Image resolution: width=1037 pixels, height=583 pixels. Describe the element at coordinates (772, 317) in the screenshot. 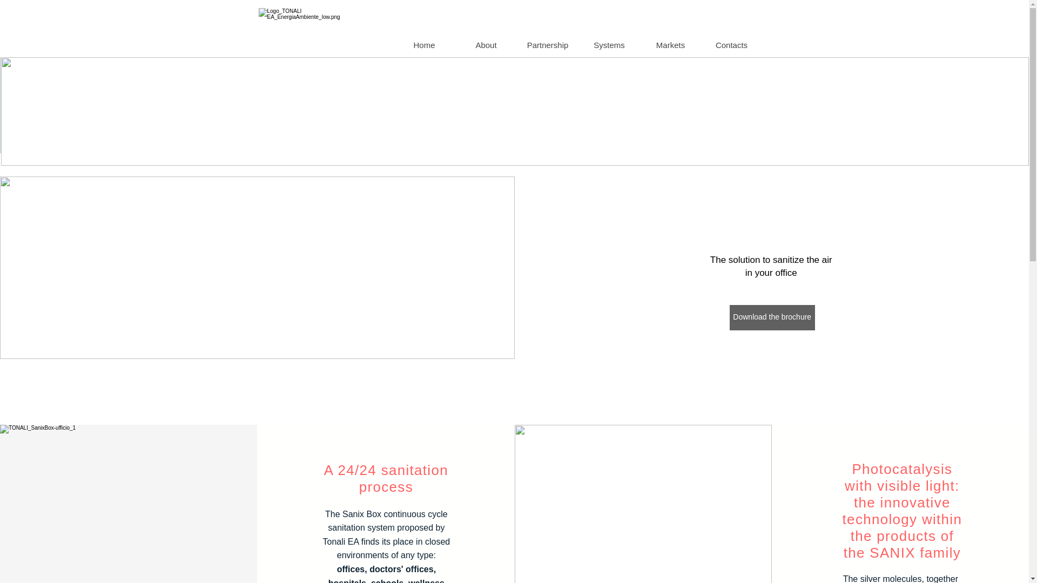

I see `Download the brochure` at that location.